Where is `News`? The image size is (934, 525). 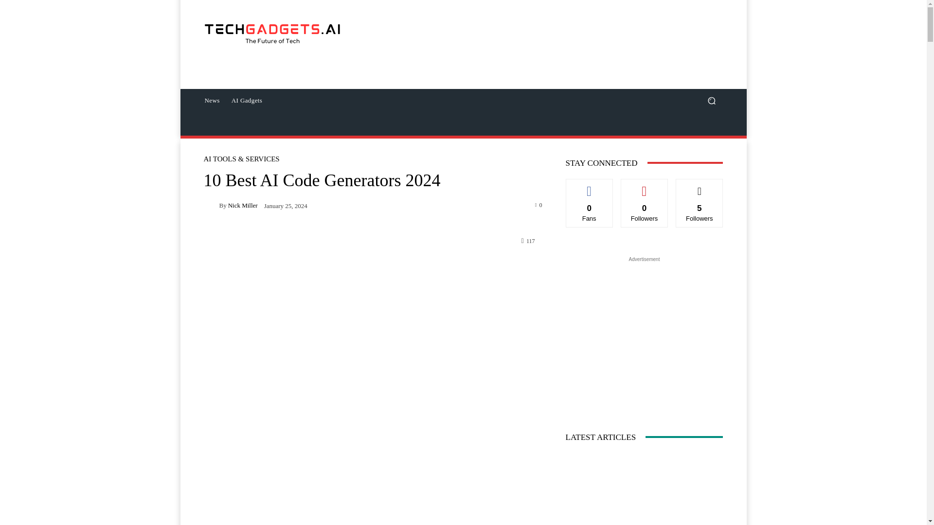
News is located at coordinates (211, 100).